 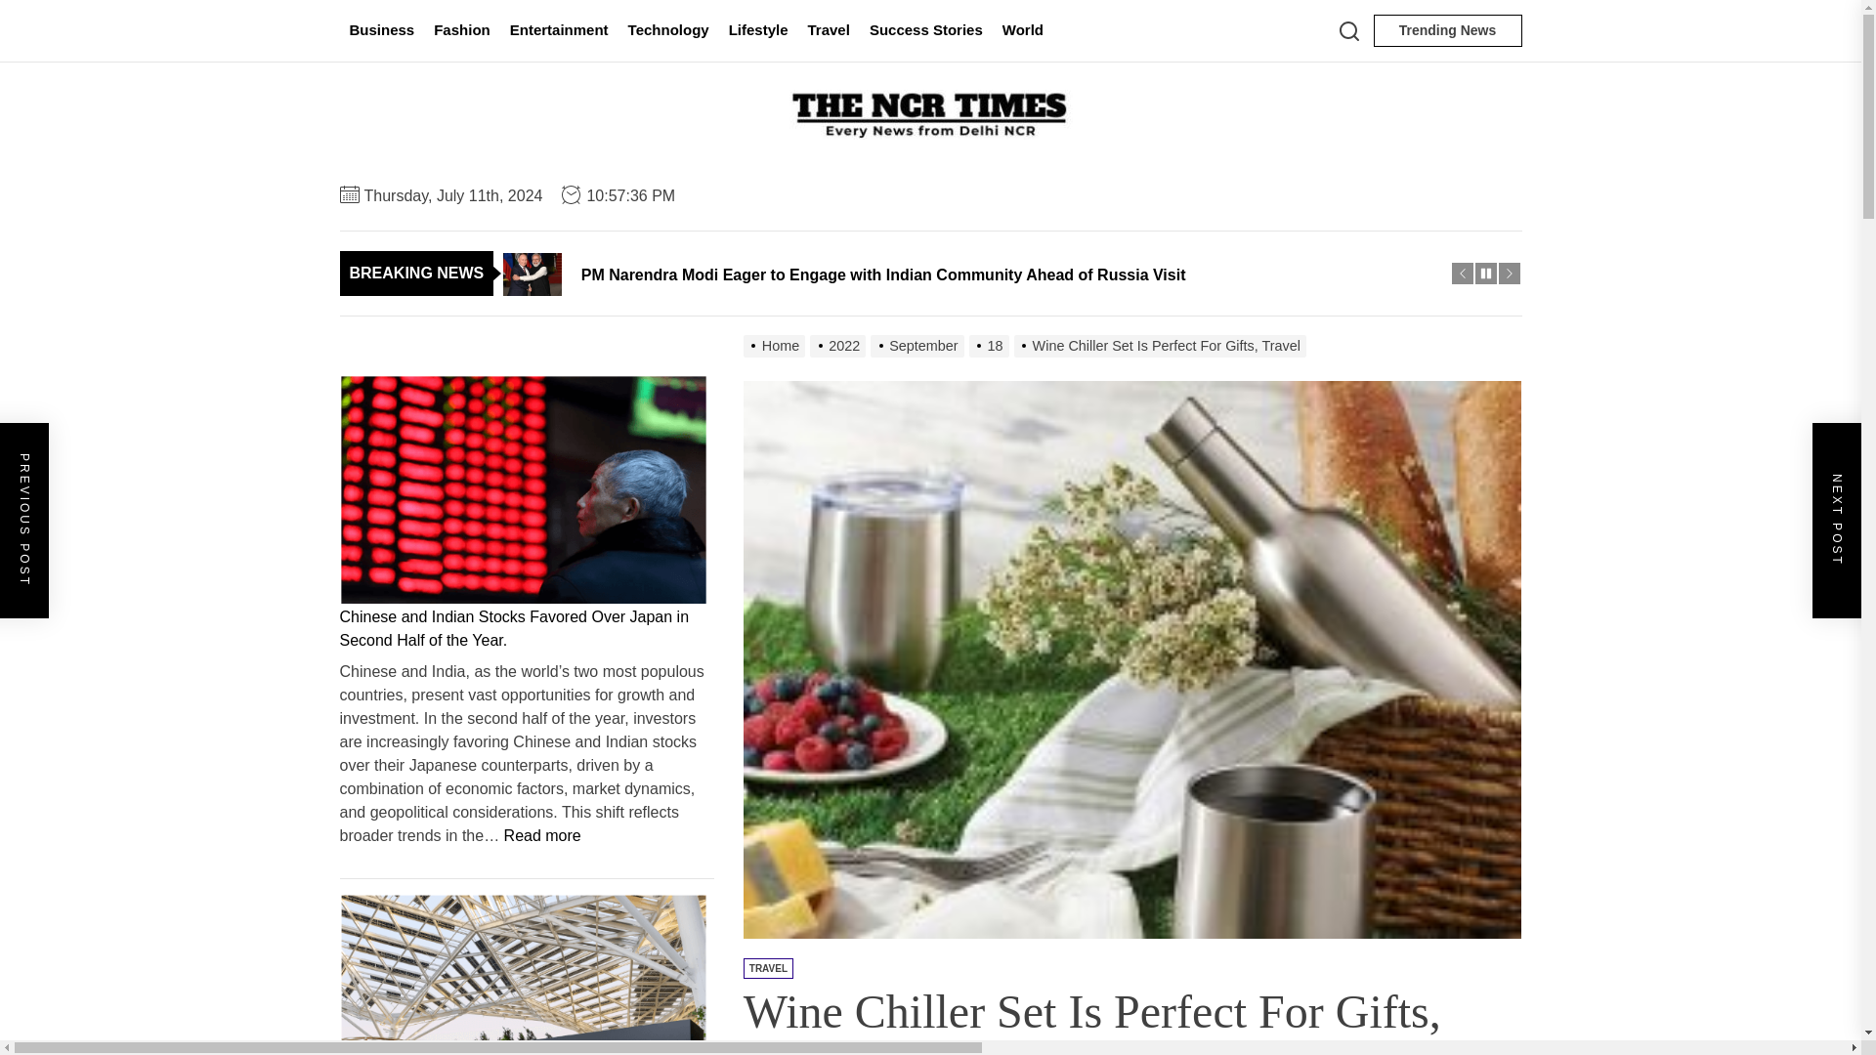 What do you see at coordinates (382, 30) in the screenshot?
I see `Business` at bounding box center [382, 30].